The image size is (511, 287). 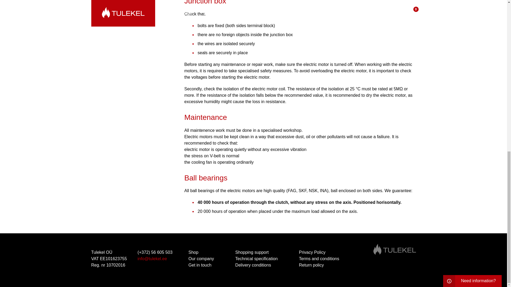 I want to click on Shop, so click(x=193, y=252).